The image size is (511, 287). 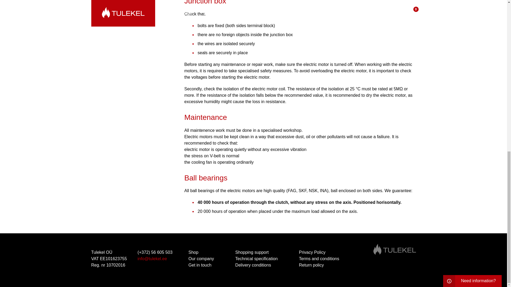 I want to click on Shop, so click(x=193, y=252).